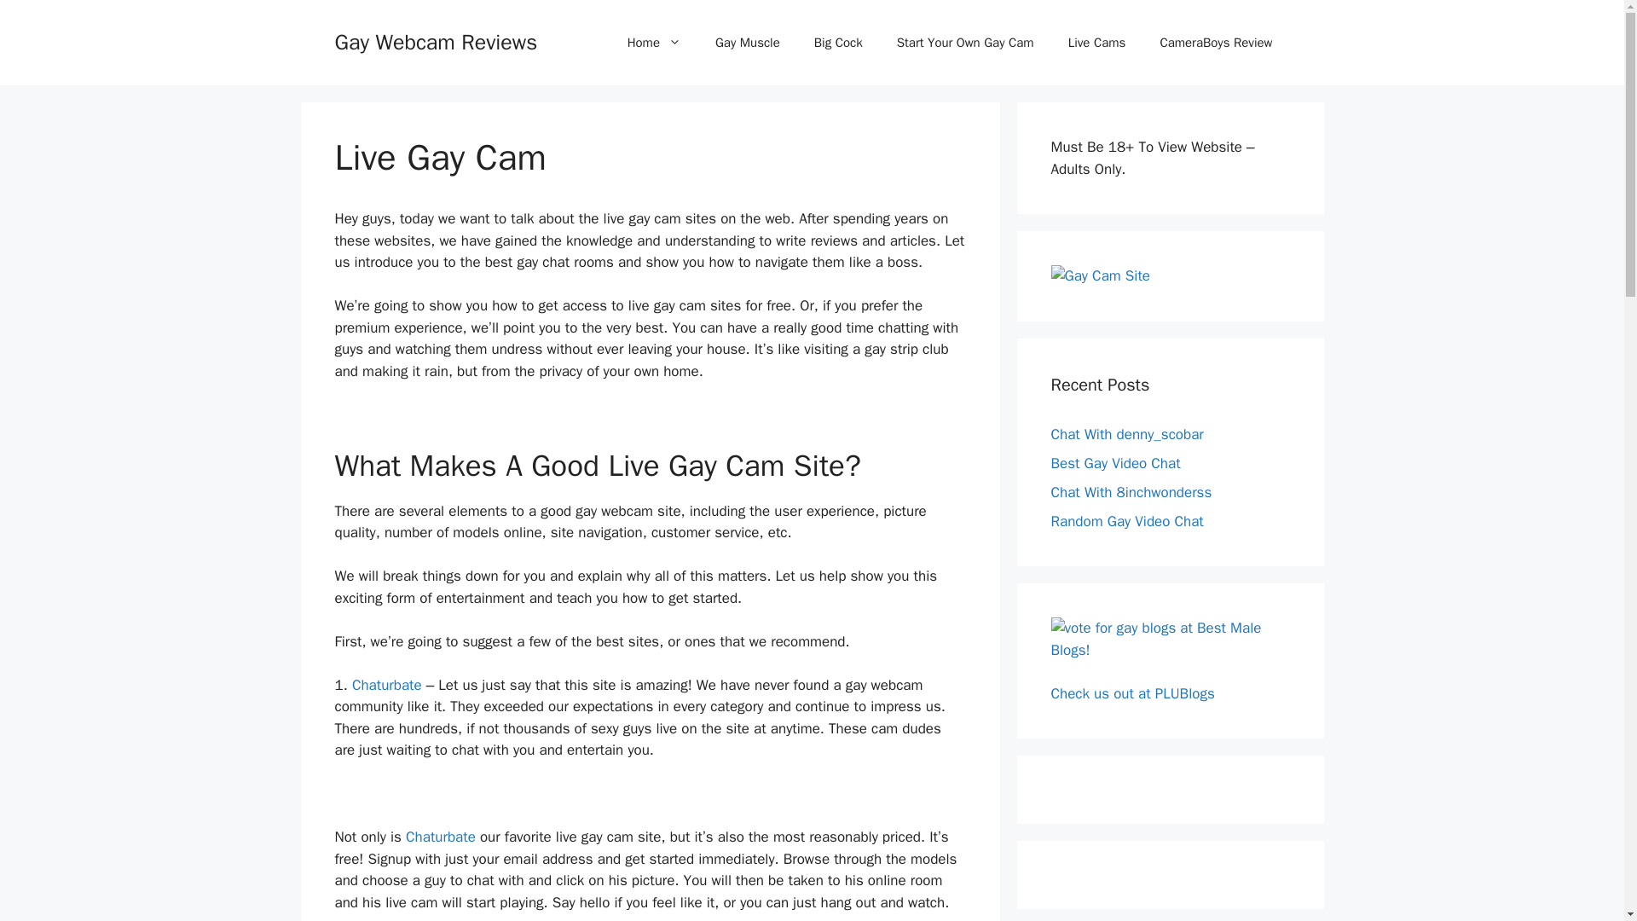  I want to click on Start Your Own Gay Cam, so click(965, 43).